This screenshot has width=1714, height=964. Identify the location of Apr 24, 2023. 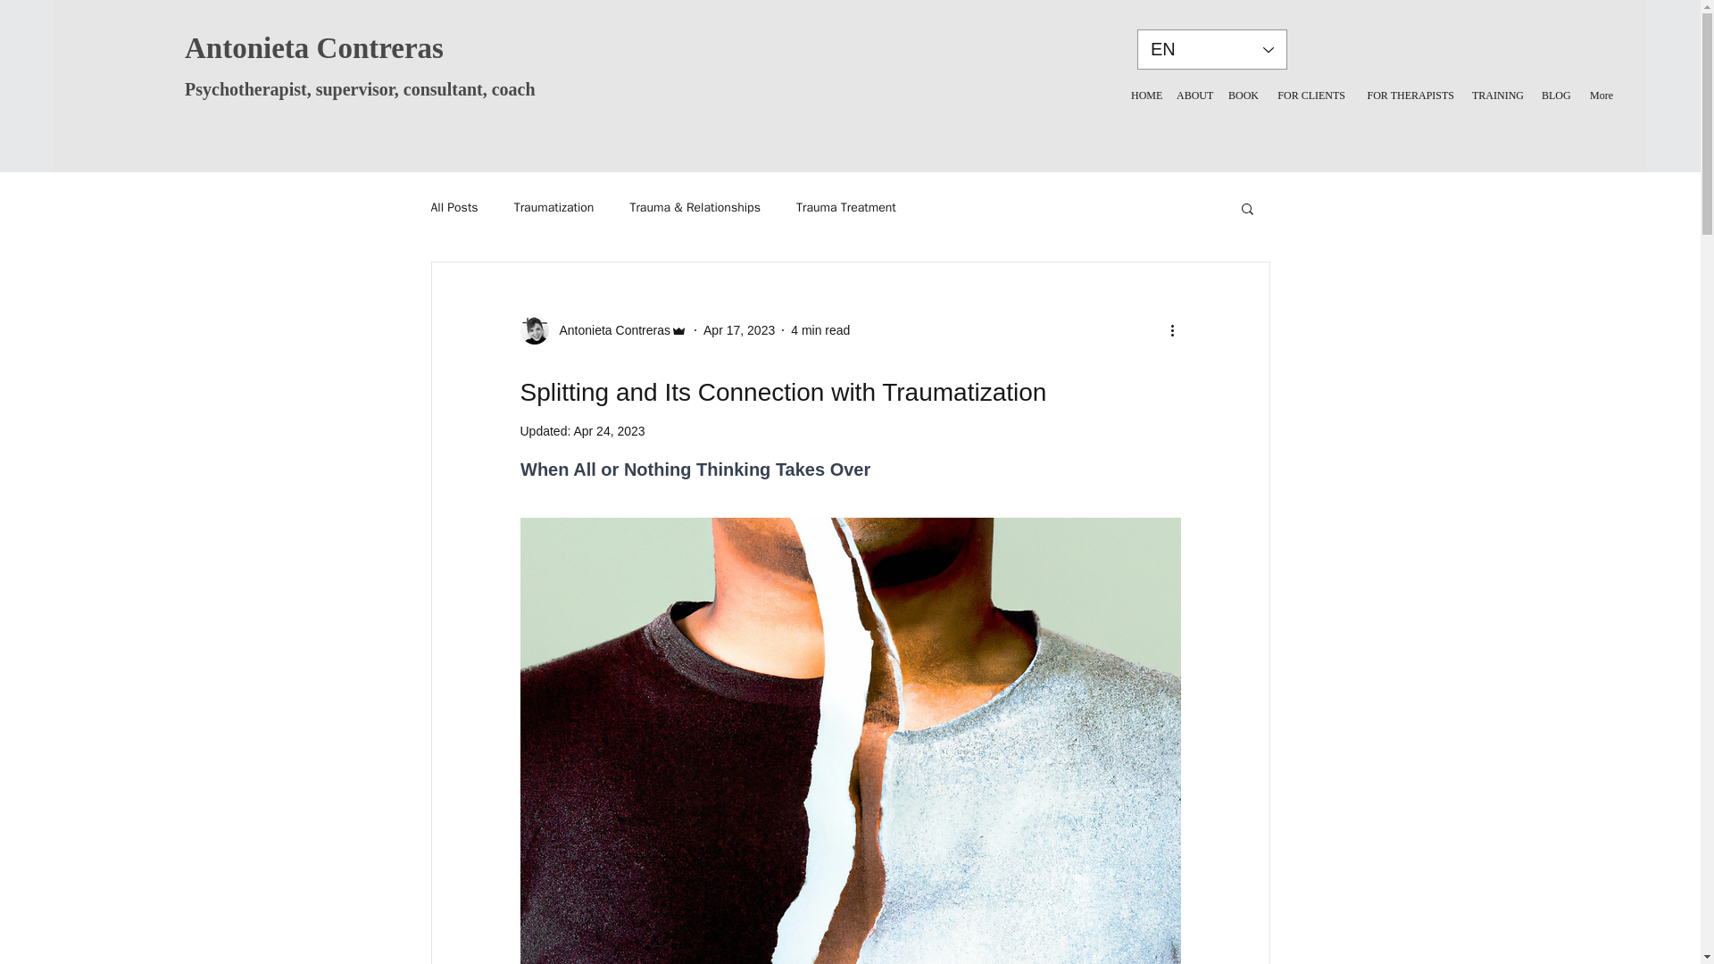
(608, 431).